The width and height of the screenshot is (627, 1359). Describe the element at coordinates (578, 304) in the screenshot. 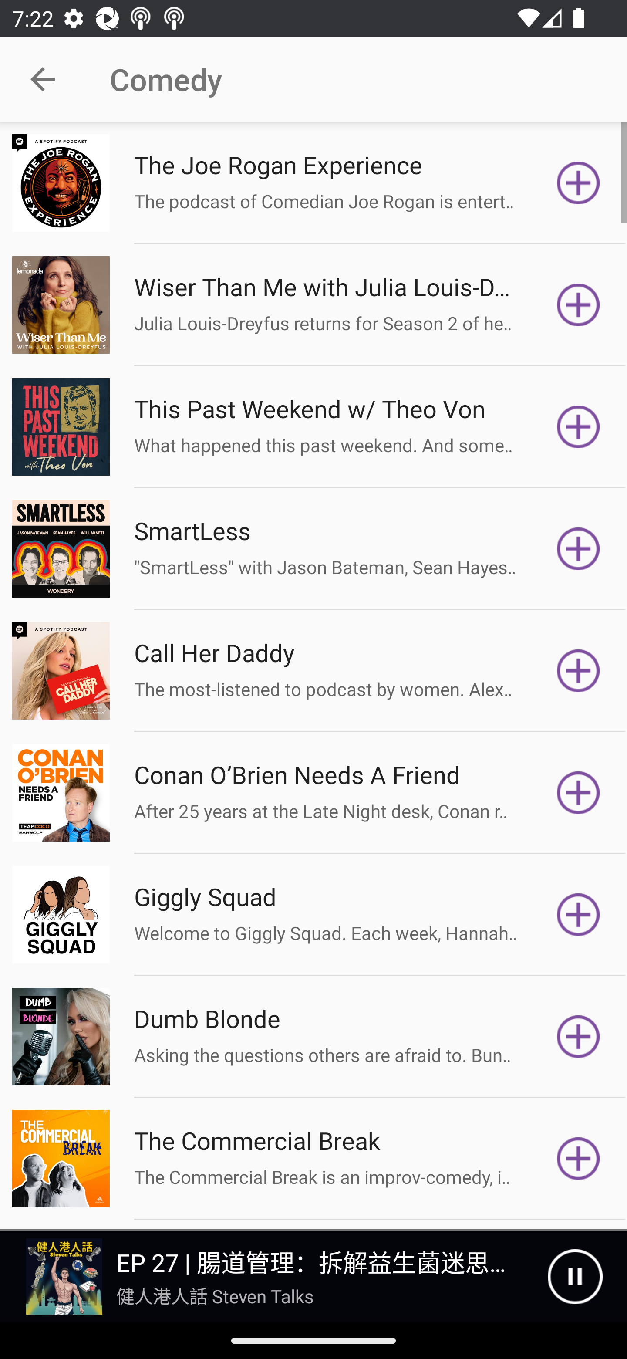

I see `Subscribe` at that location.